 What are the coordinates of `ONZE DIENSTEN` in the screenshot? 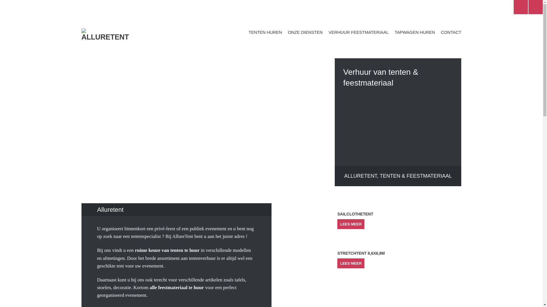 It's located at (305, 32).